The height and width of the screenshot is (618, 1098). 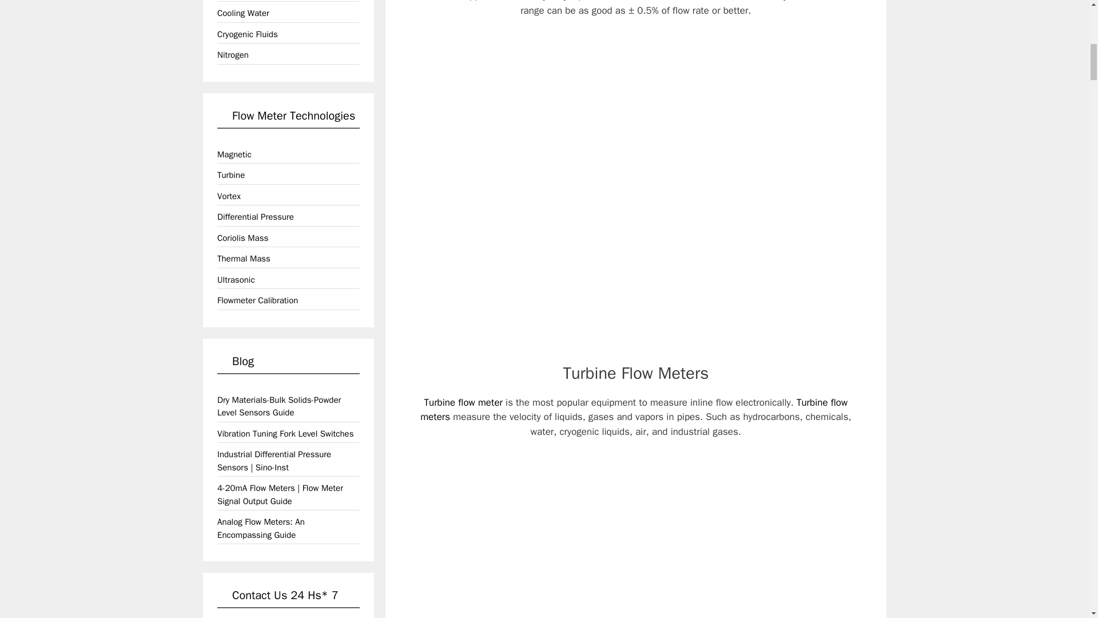 I want to click on Scroll back to top, so click(x=1061, y=543).